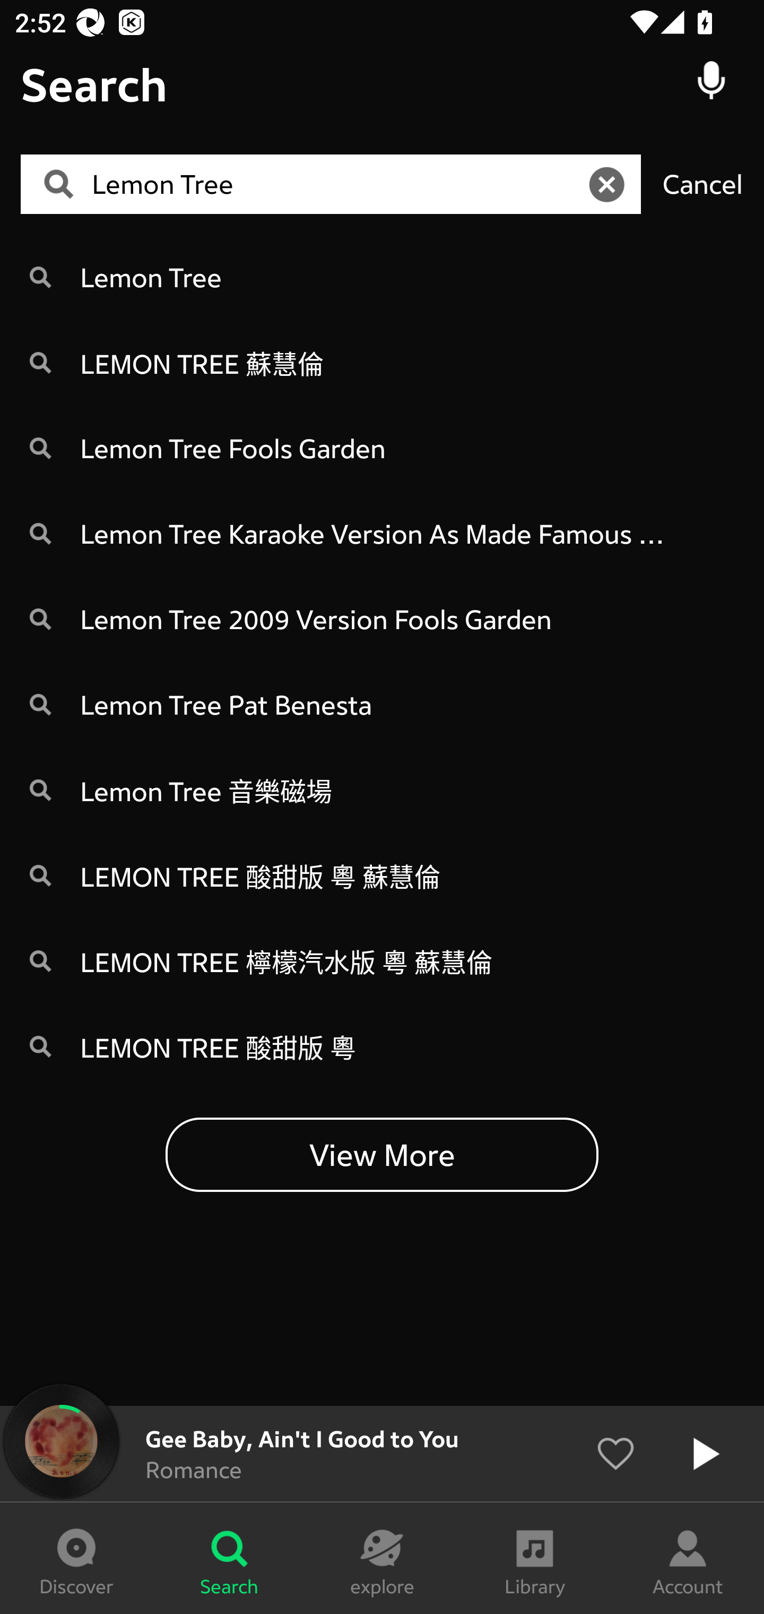 The image size is (764, 1614). What do you see at coordinates (382, 619) in the screenshot?
I see `Lemon Tree 2009 Version Fools Garden` at bounding box center [382, 619].